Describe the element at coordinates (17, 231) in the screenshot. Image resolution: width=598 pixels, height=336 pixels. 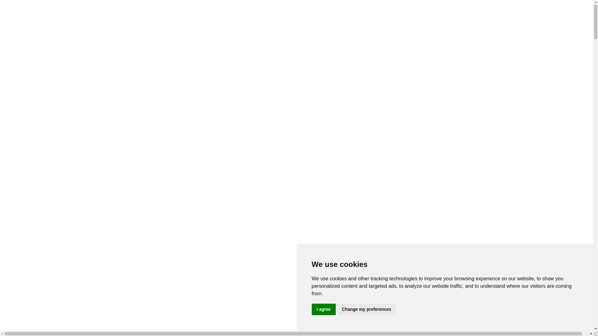
I see `Facebook` at that location.